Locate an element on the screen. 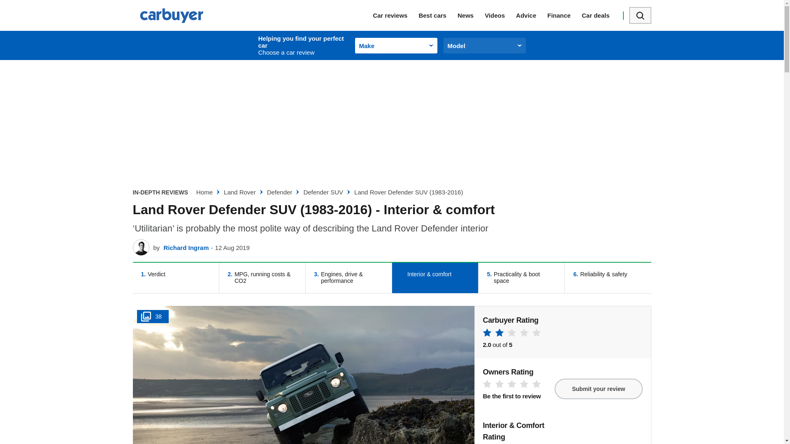  2 Stars is located at coordinates (511, 334).